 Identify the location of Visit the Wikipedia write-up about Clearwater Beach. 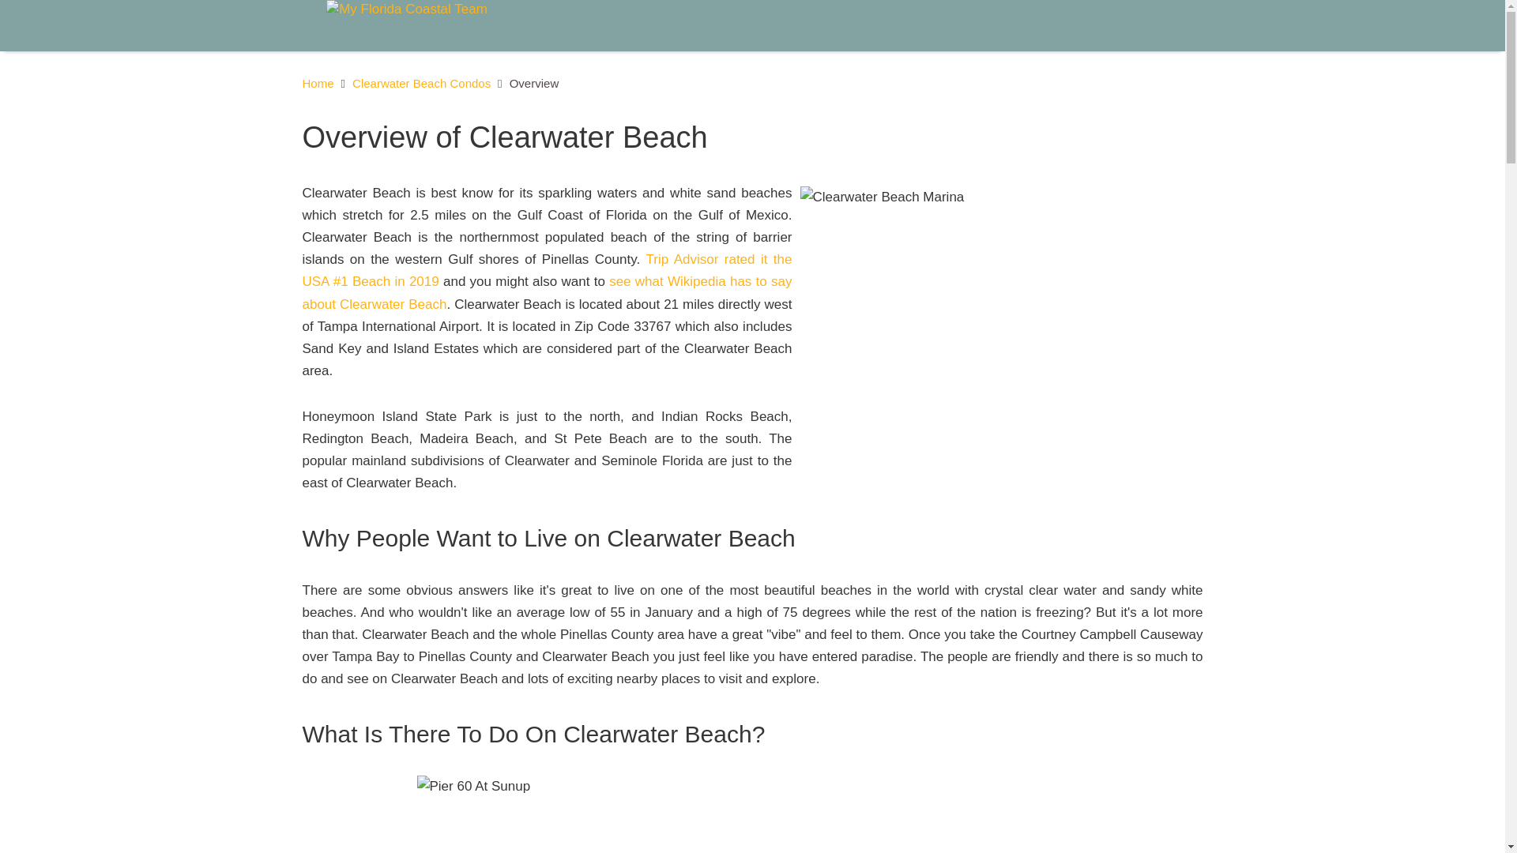
(547, 292).